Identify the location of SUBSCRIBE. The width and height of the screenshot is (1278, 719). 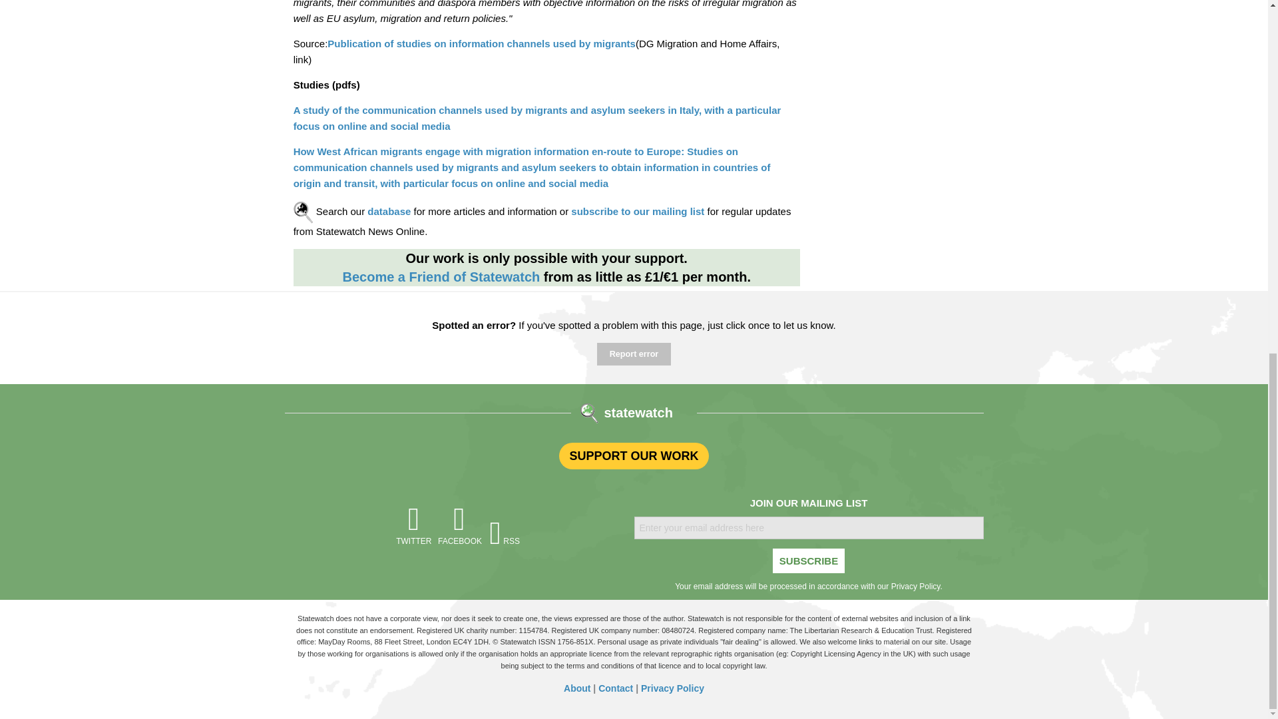
(809, 561).